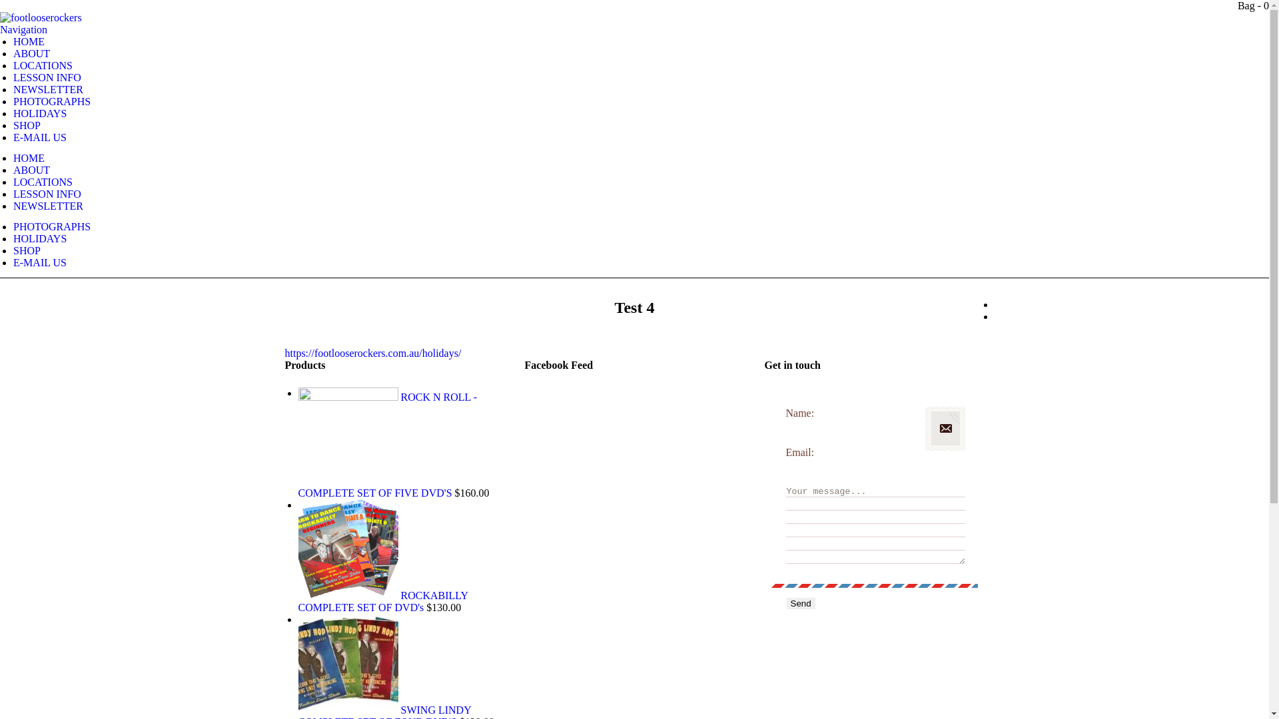 The width and height of the screenshot is (1279, 719). I want to click on LOCATIONS, so click(43, 182).